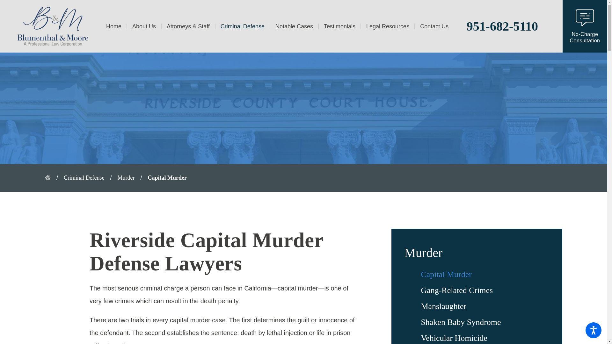 Image resolution: width=612 pixels, height=344 pixels. What do you see at coordinates (50, 178) in the screenshot?
I see `Go Home` at bounding box center [50, 178].